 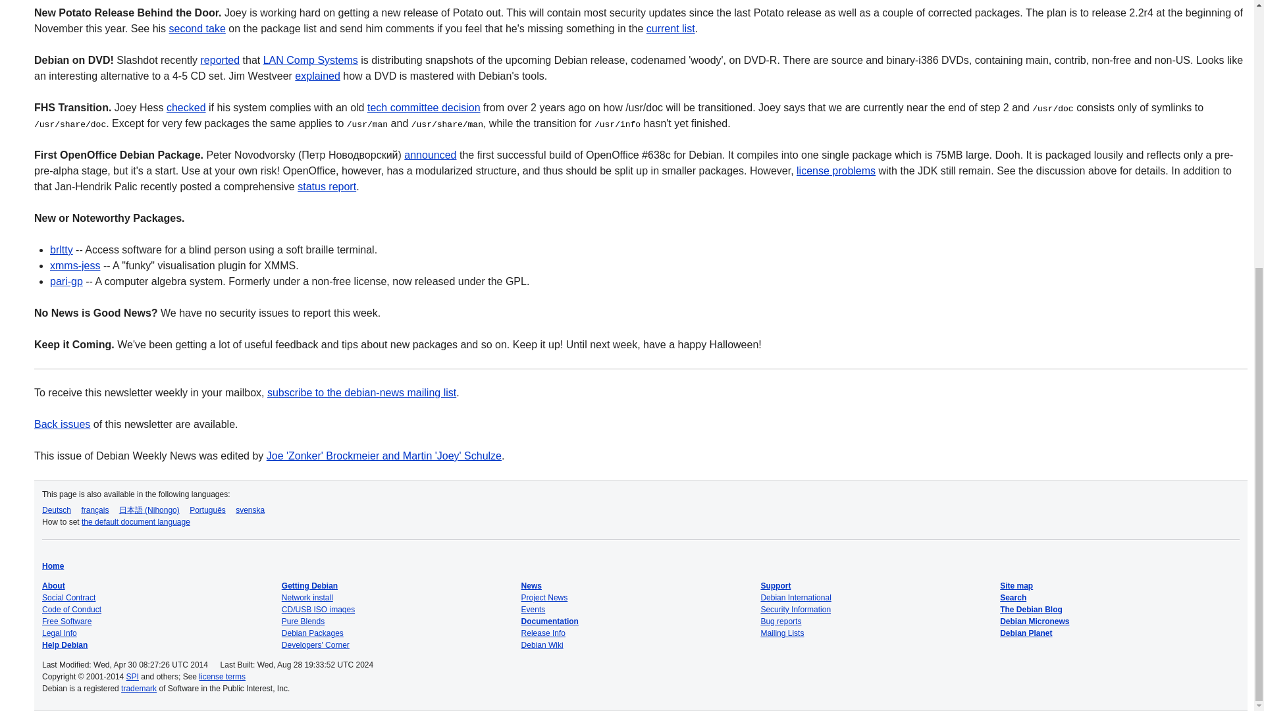 I want to click on reported, so click(x=220, y=61).